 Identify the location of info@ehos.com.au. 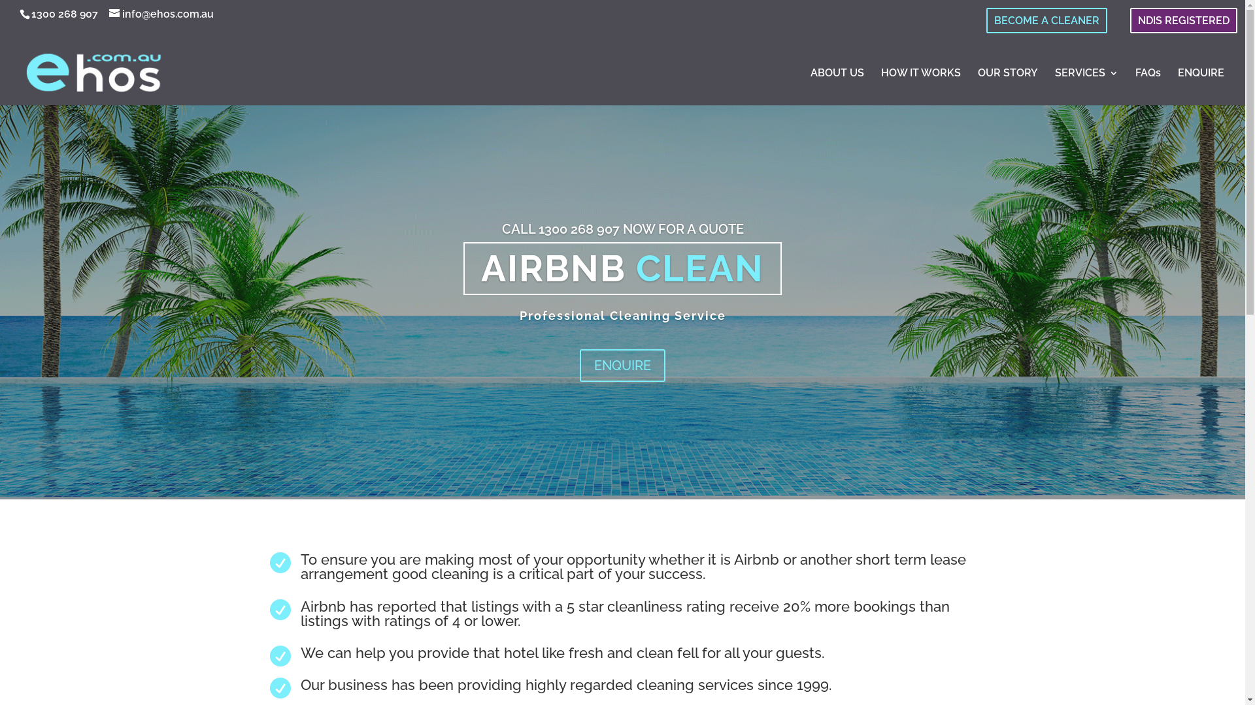
(161, 14).